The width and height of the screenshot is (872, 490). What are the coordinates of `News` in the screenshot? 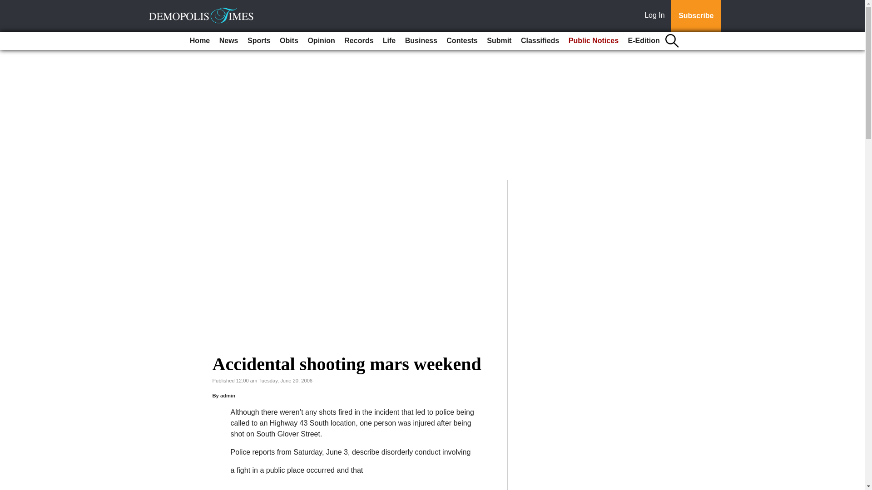 It's located at (229, 41).